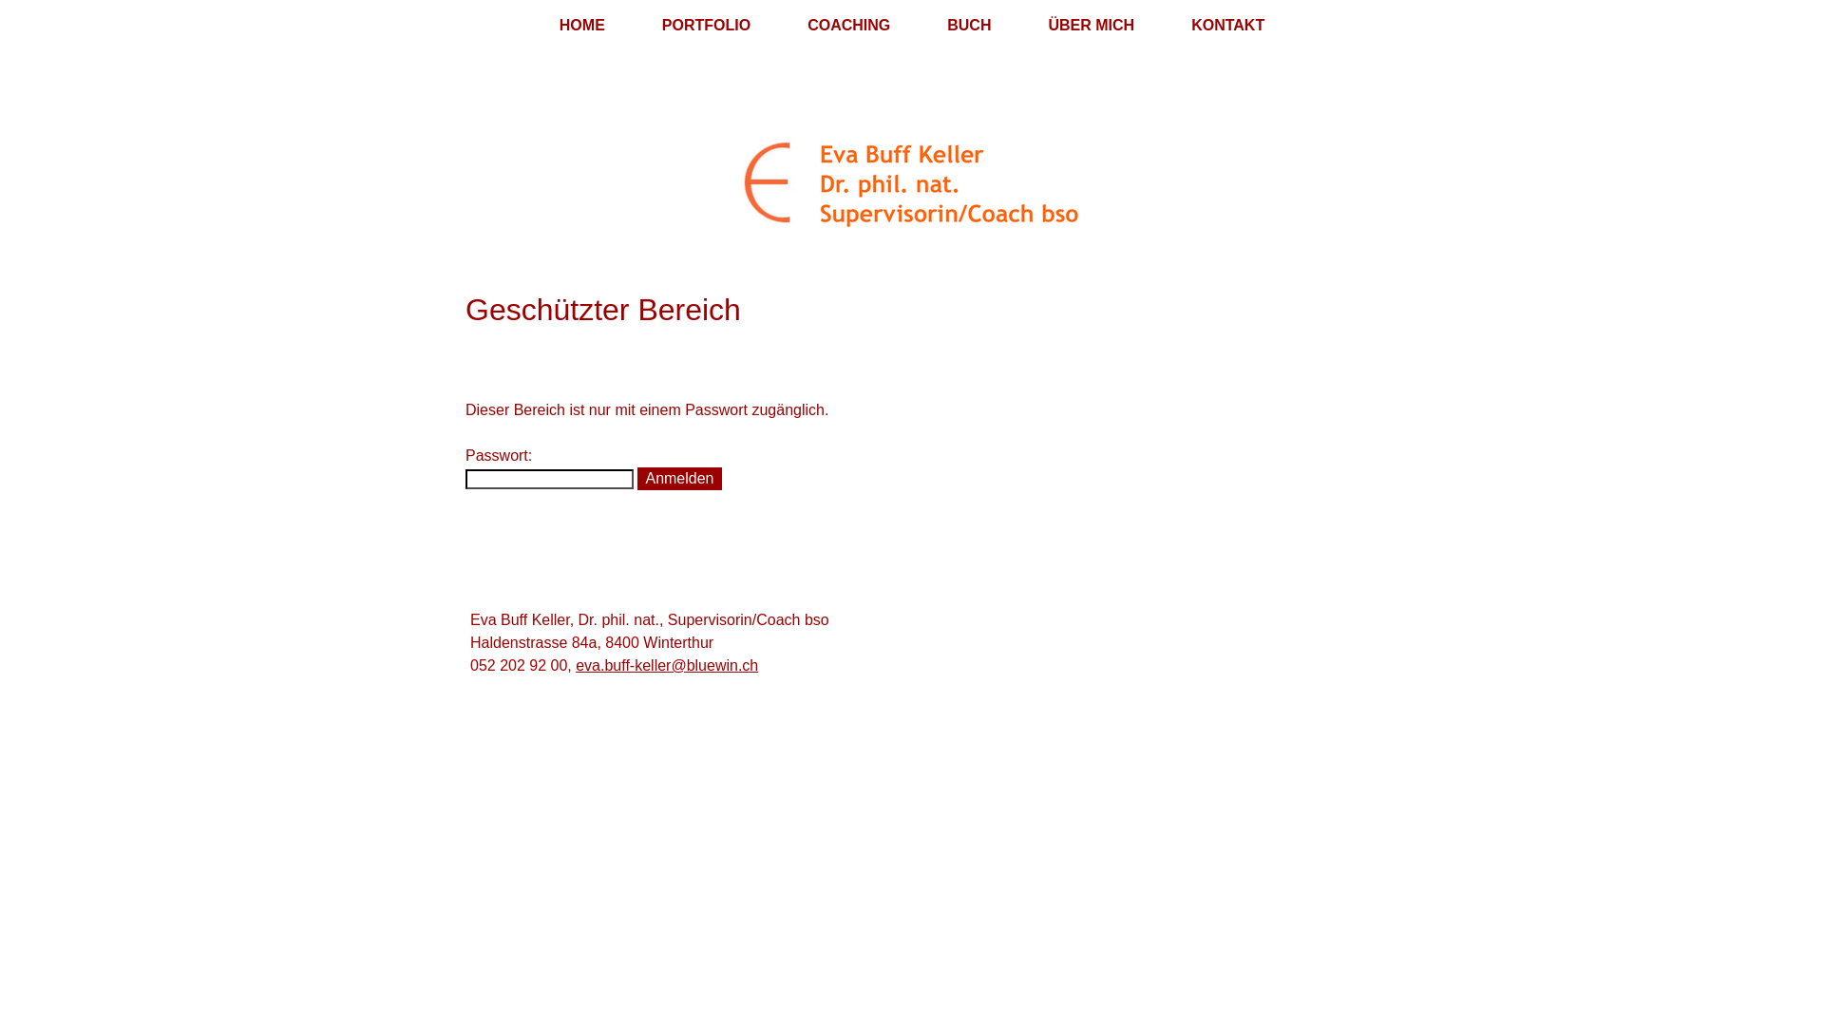 Image resolution: width=1824 pixels, height=1026 pixels. I want to click on Bearbeiten, so click(598, 904).